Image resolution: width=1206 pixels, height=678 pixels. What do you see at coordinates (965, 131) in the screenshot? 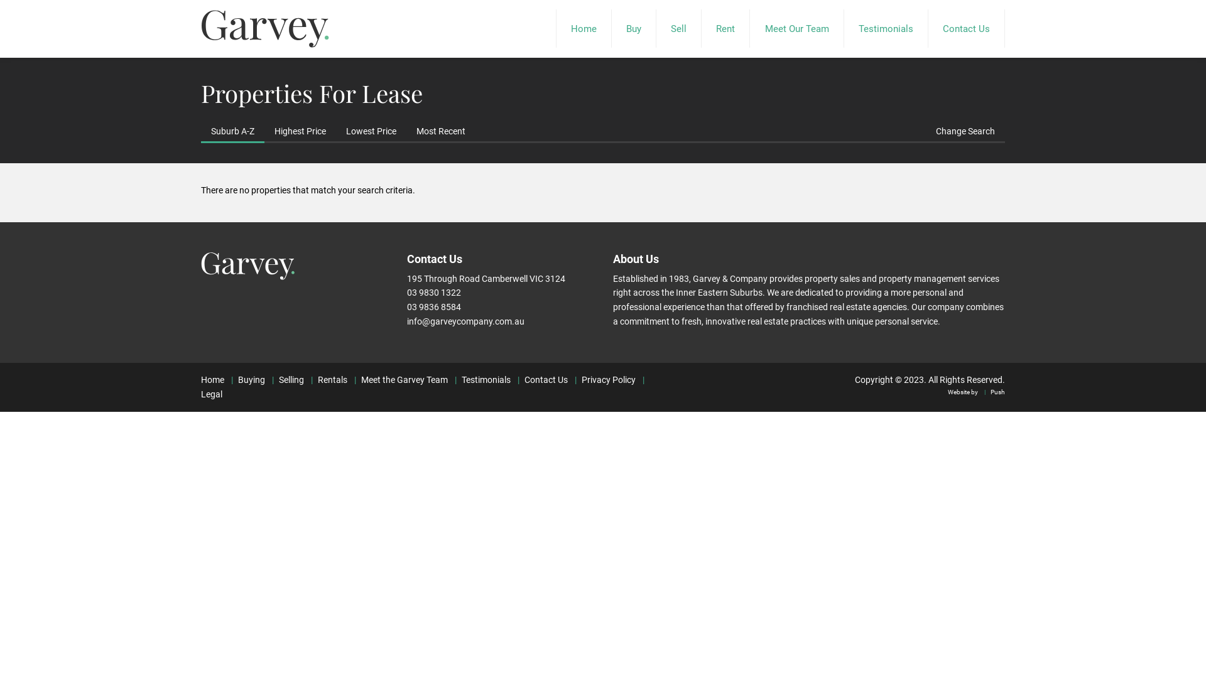
I see `Change Search` at bounding box center [965, 131].